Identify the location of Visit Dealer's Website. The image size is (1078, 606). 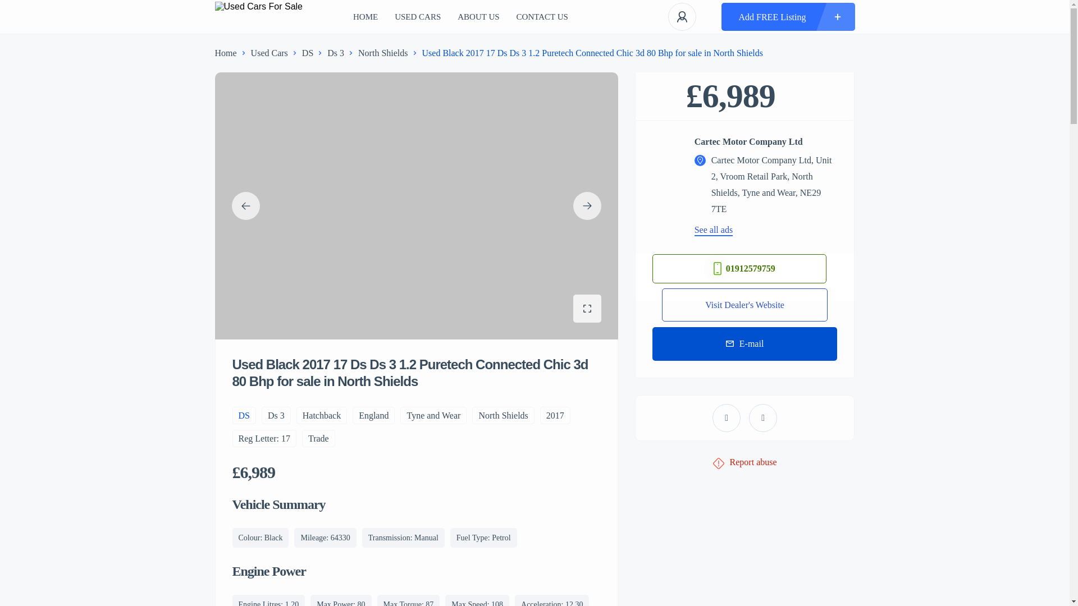
(744, 304).